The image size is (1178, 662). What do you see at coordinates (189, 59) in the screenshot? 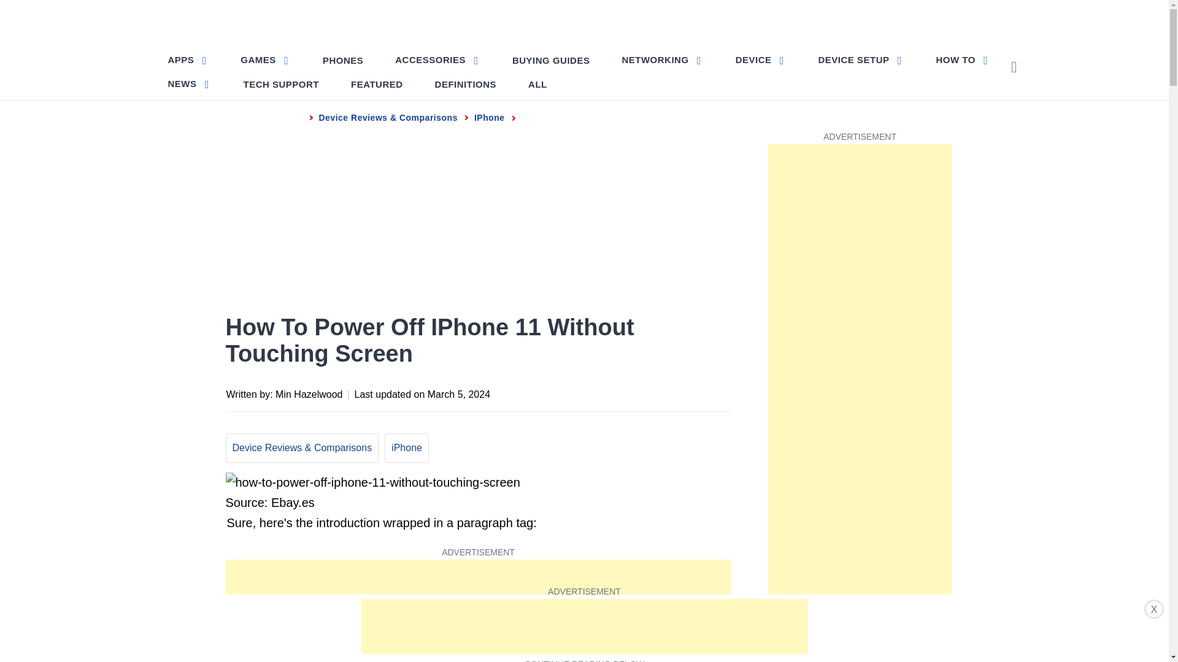
I see `APPS` at bounding box center [189, 59].